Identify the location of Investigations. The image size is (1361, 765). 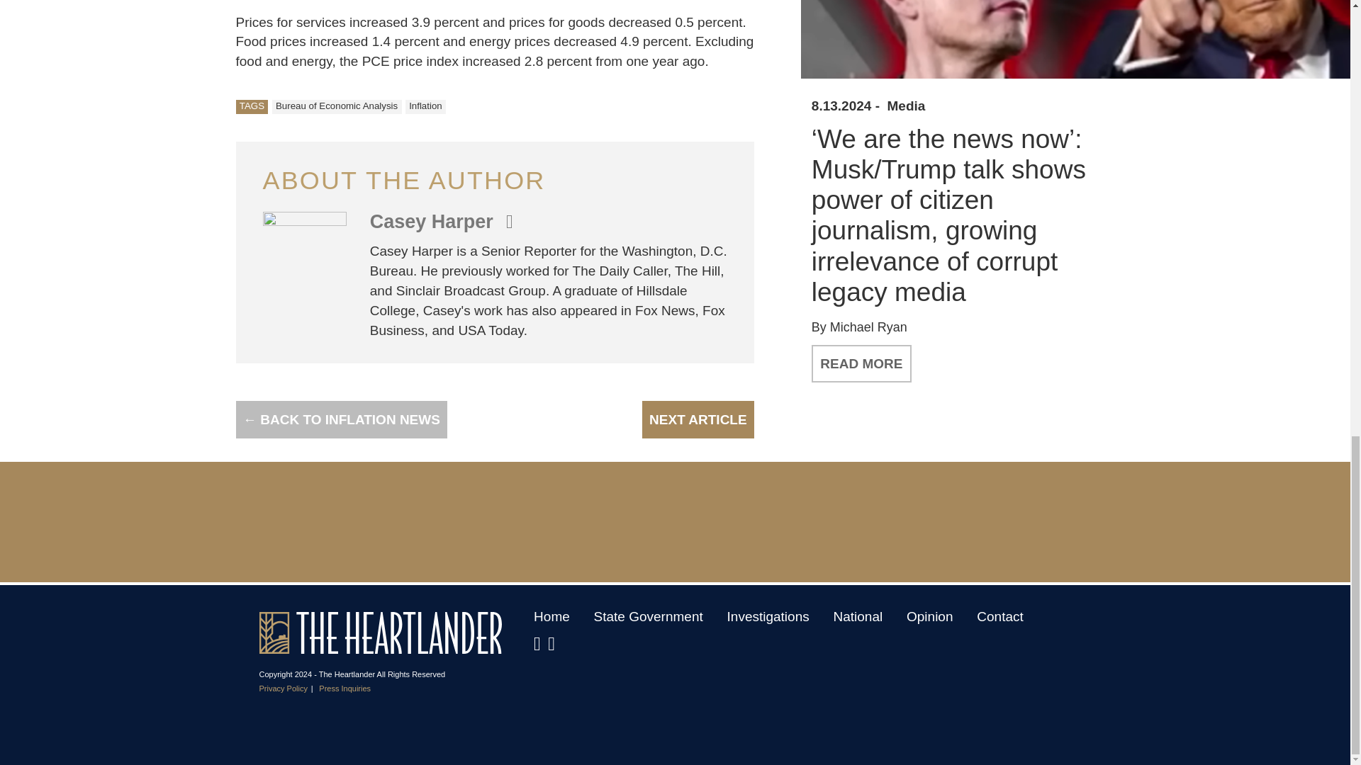
(768, 616).